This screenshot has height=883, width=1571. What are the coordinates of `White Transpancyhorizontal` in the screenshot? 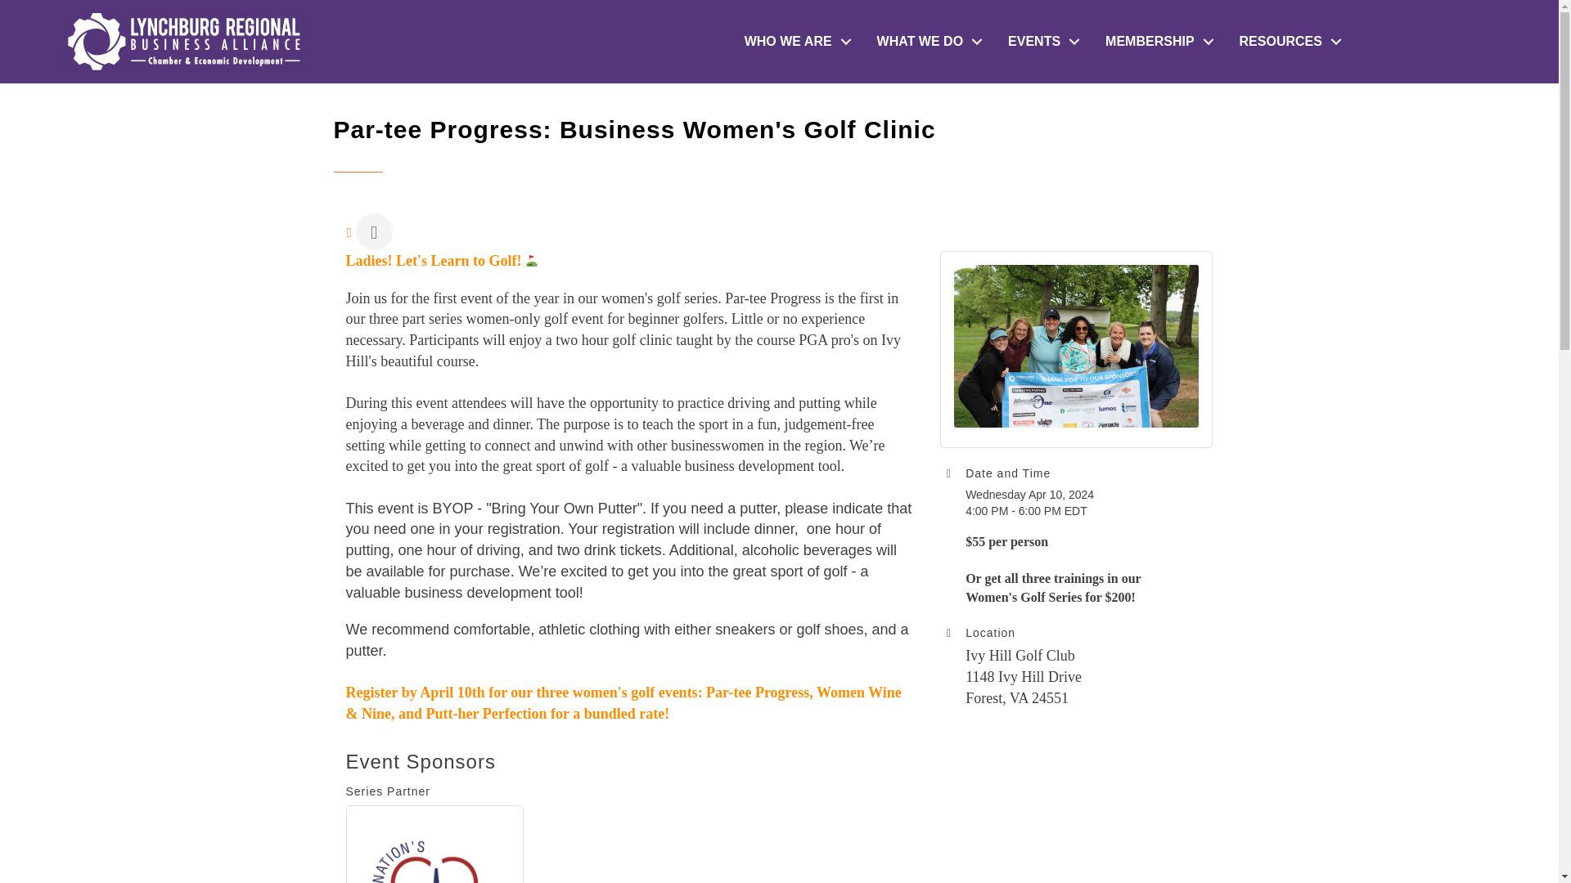 It's located at (183, 41).